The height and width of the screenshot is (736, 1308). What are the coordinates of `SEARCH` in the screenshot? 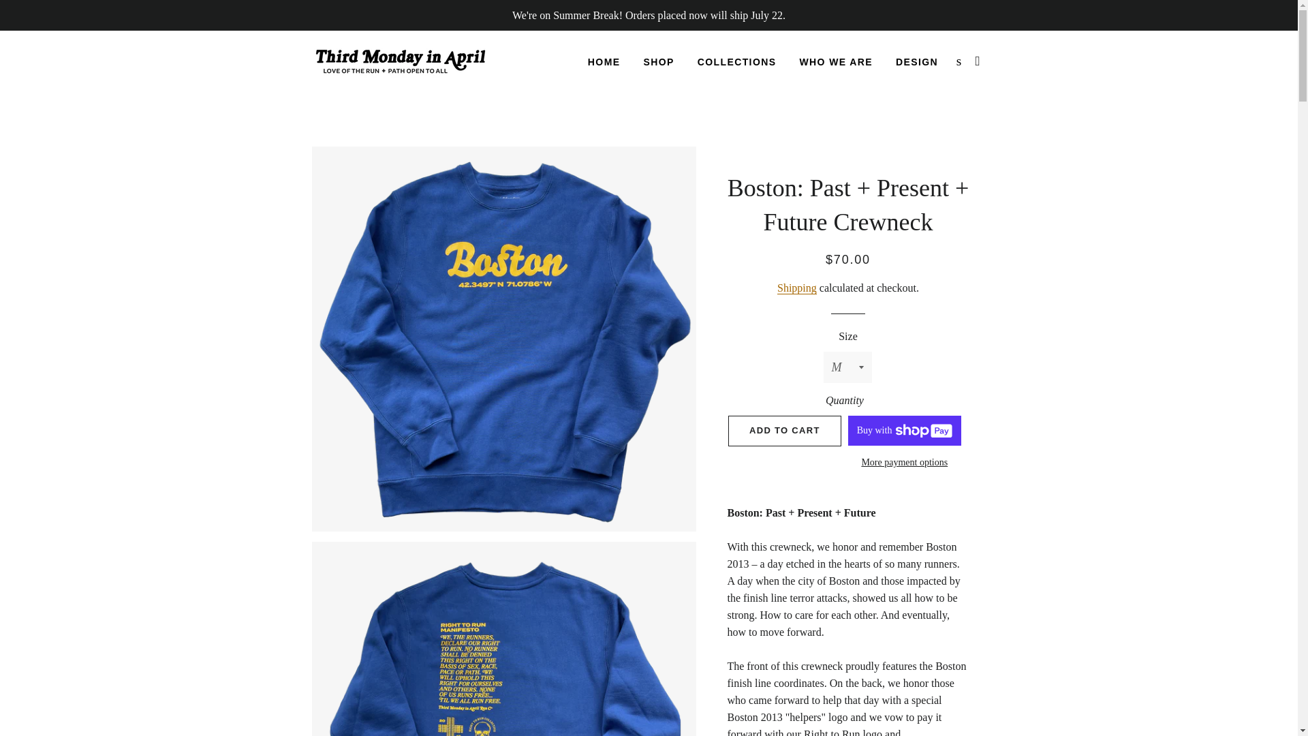 It's located at (959, 61).